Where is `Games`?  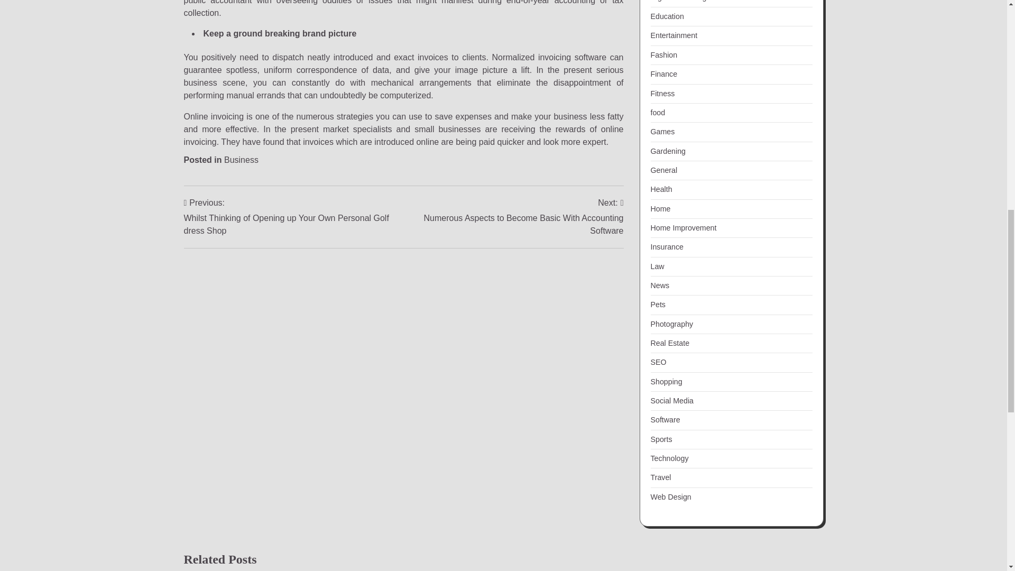
Games is located at coordinates (662, 131).